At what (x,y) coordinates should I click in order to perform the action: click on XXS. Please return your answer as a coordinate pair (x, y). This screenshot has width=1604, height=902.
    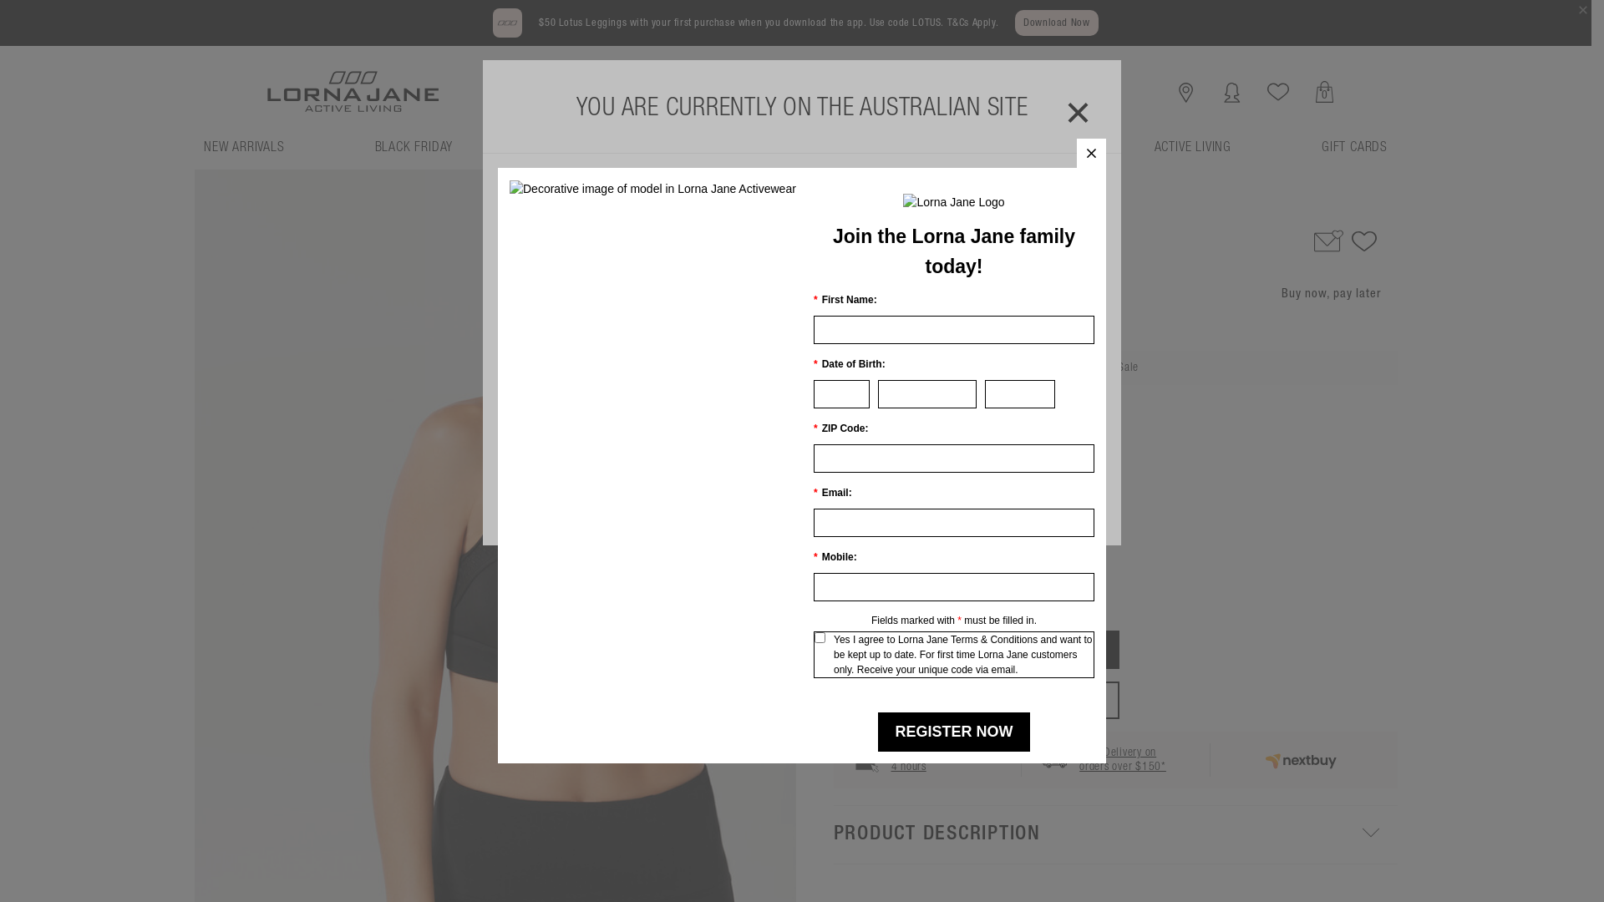
    Looking at the image, I should click on (849, 506).